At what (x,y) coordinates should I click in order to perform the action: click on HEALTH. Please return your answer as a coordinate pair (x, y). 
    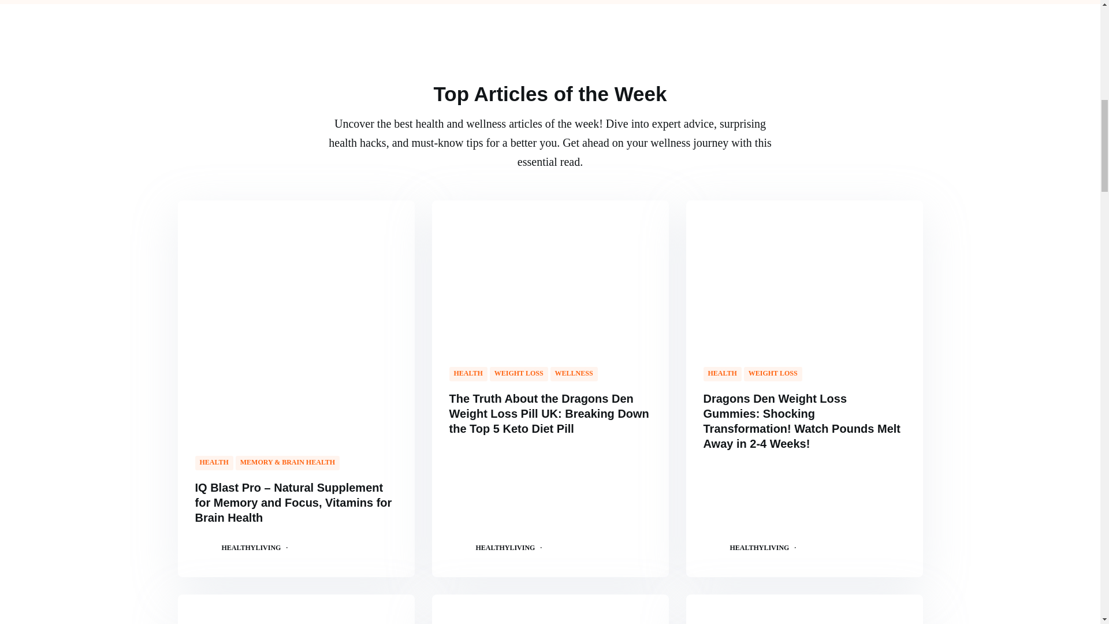
    Looking at the image, I should click on (468, 374).